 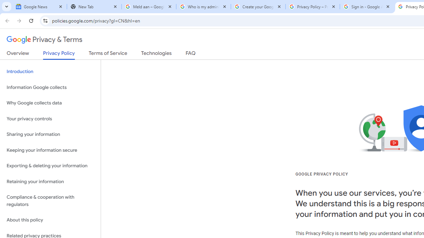 What do you see at coordinates (40, 7) in the screenshot?
I see `Google News` at bounding box center [40, 7].